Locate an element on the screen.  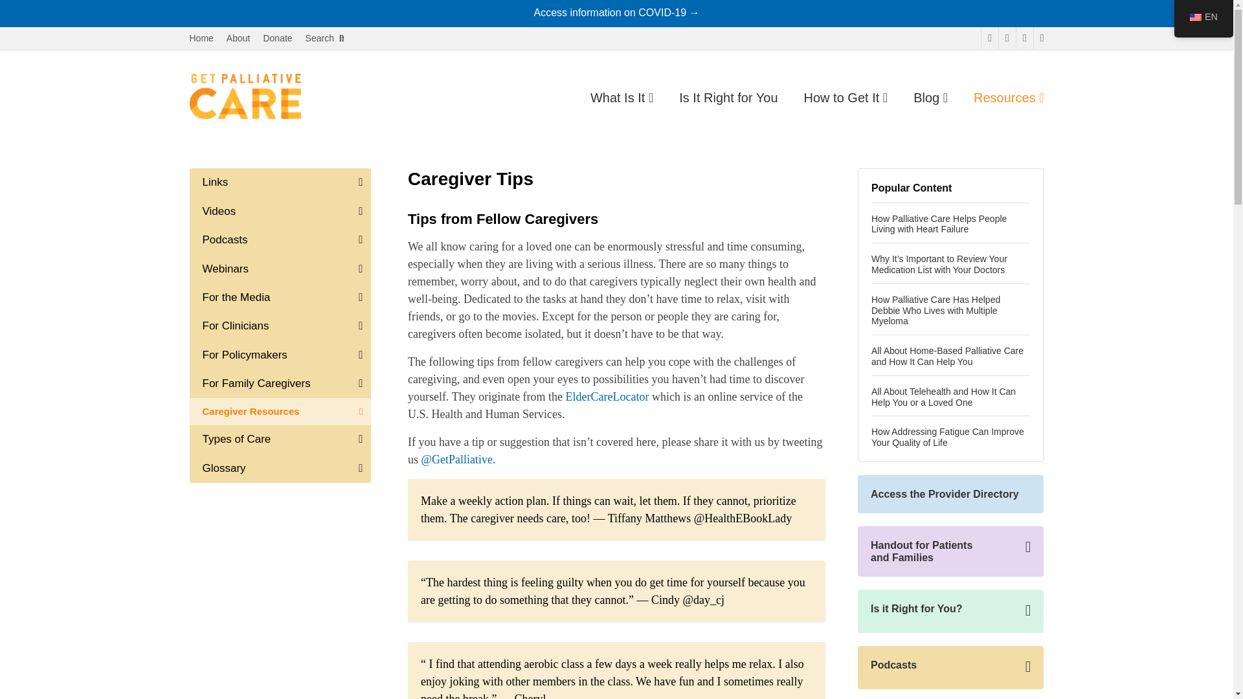
Home is located at coordinates (201, 38).